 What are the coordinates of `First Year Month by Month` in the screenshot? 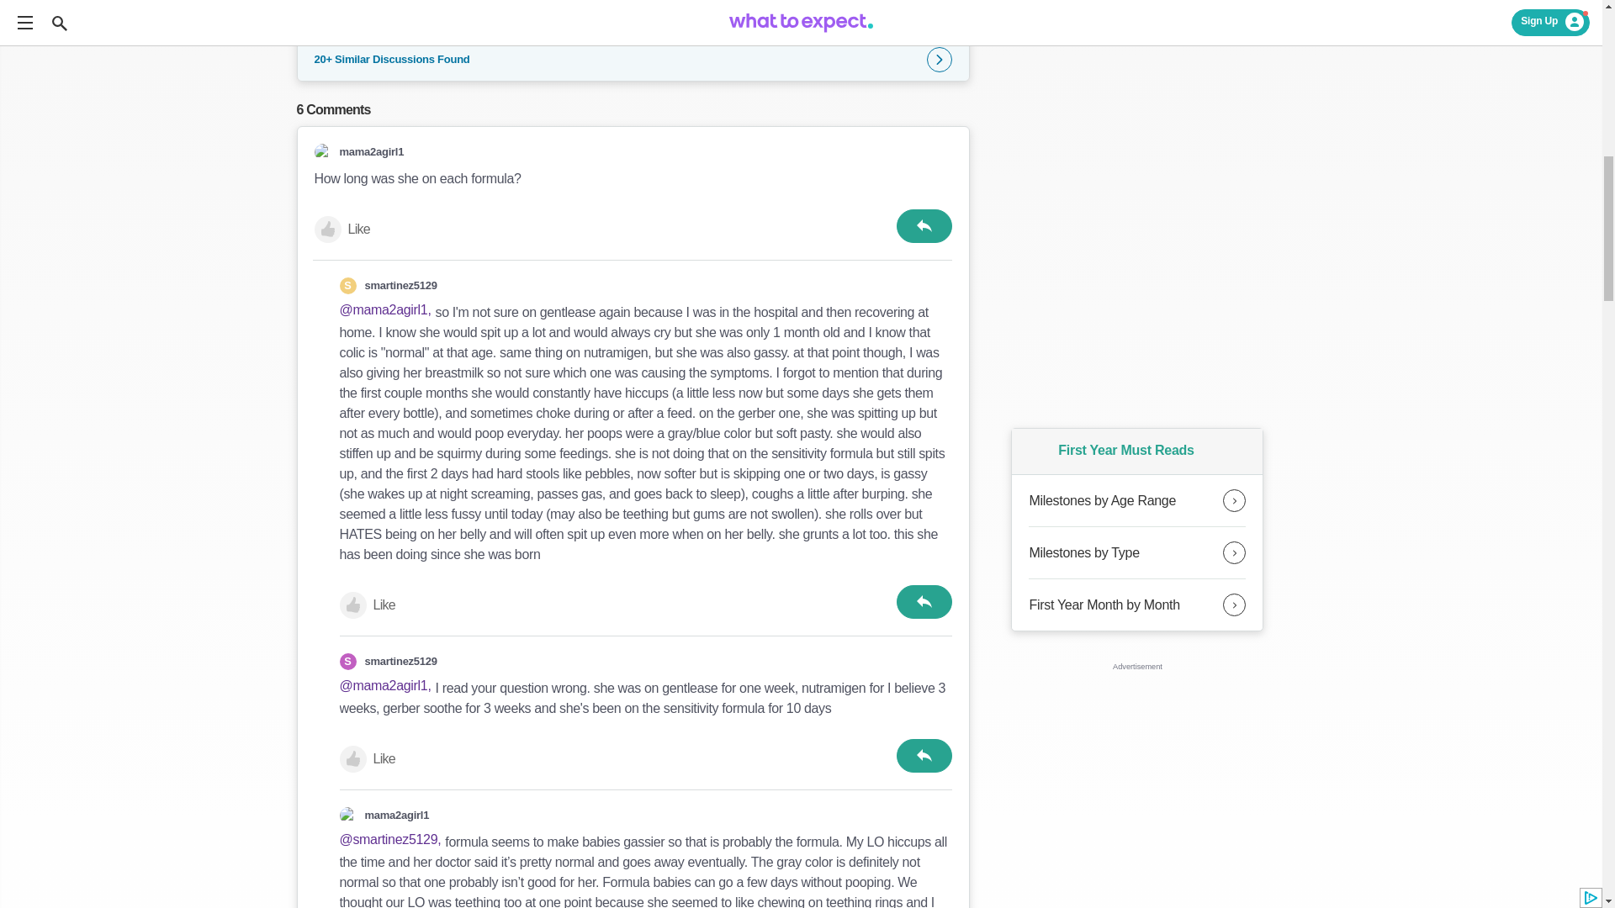 It's located at (1137, 604).